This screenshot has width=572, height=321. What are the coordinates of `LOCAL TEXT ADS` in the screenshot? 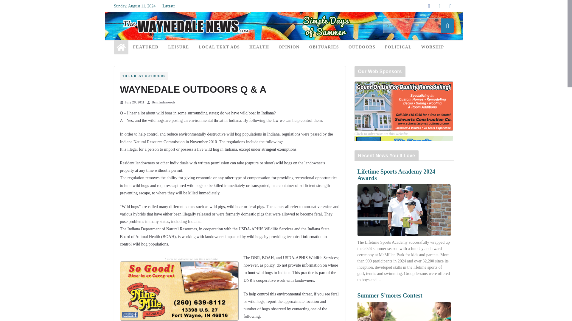 It's located at (219, 47).